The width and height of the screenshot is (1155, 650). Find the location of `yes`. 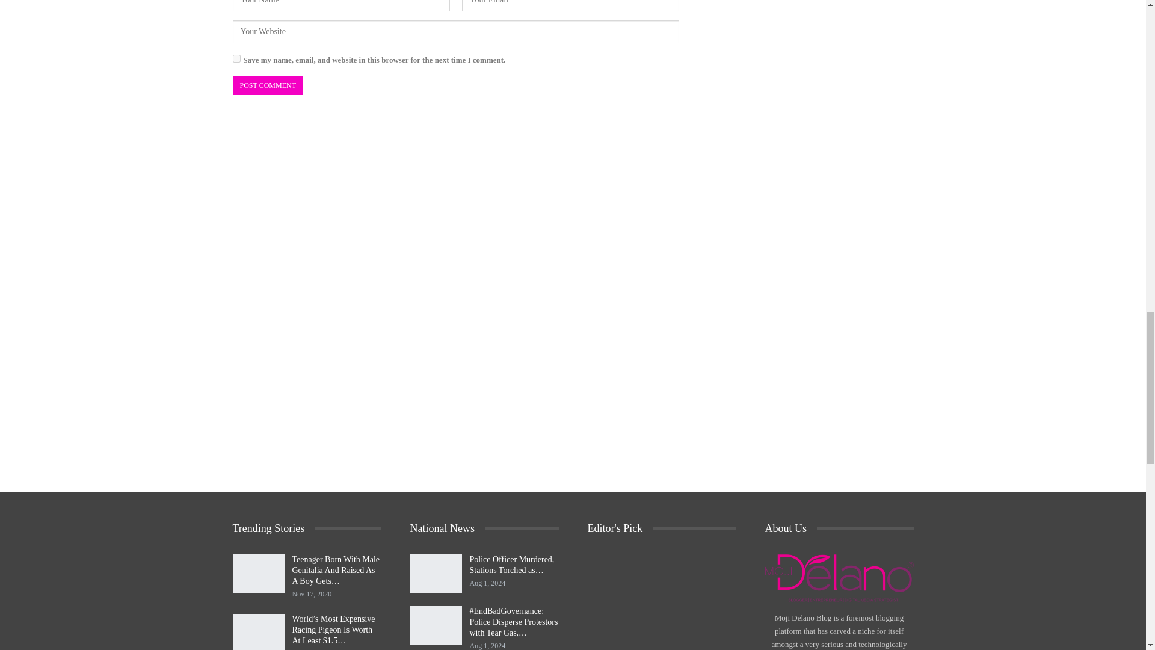

yes is located at coordinates (236, 58).